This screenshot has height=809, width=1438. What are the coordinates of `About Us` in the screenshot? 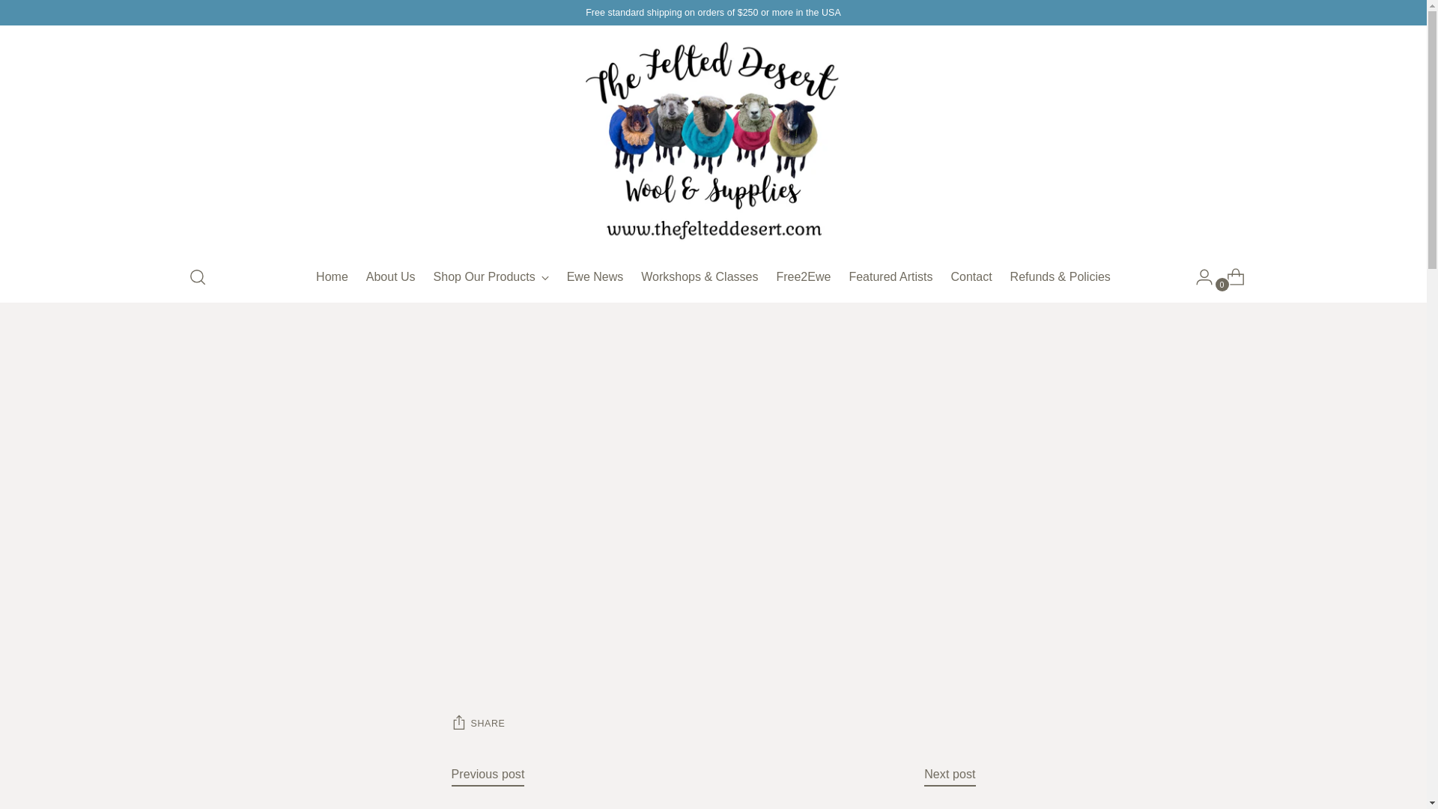 It's located at (391, 277).